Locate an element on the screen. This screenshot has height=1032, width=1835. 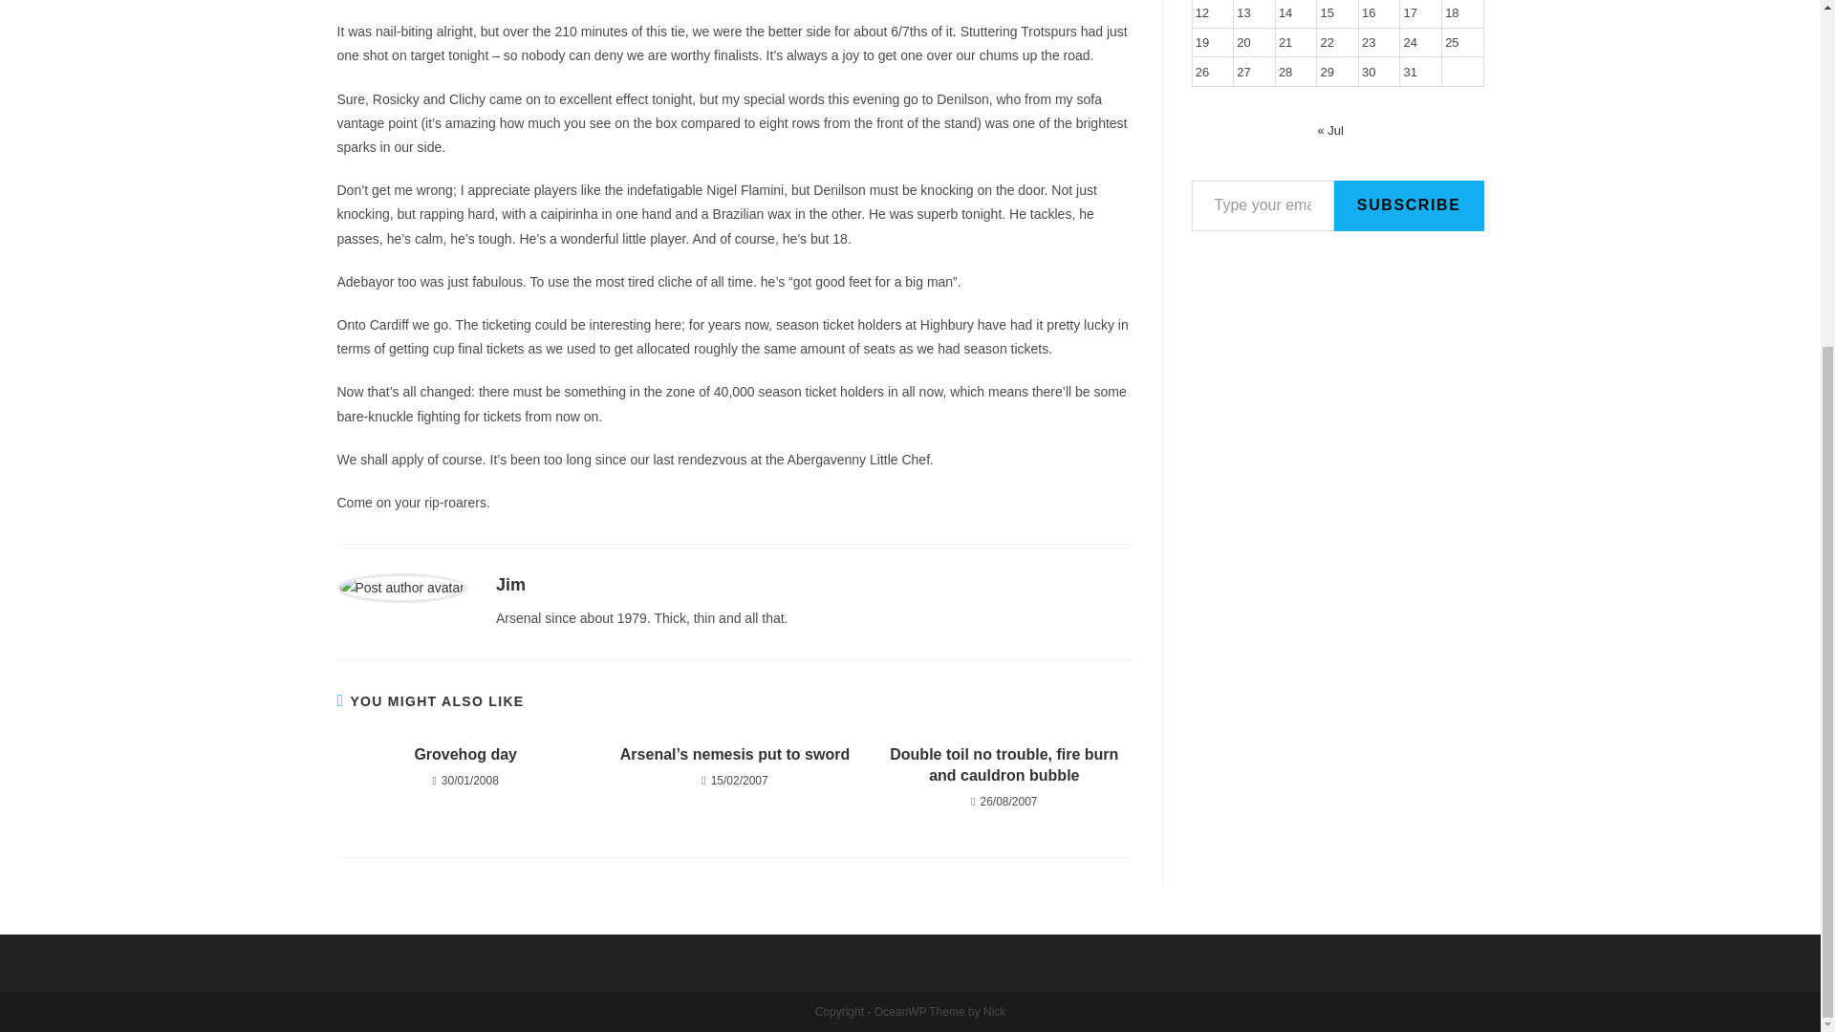
Visit author page is located at coordinates (510, 585).